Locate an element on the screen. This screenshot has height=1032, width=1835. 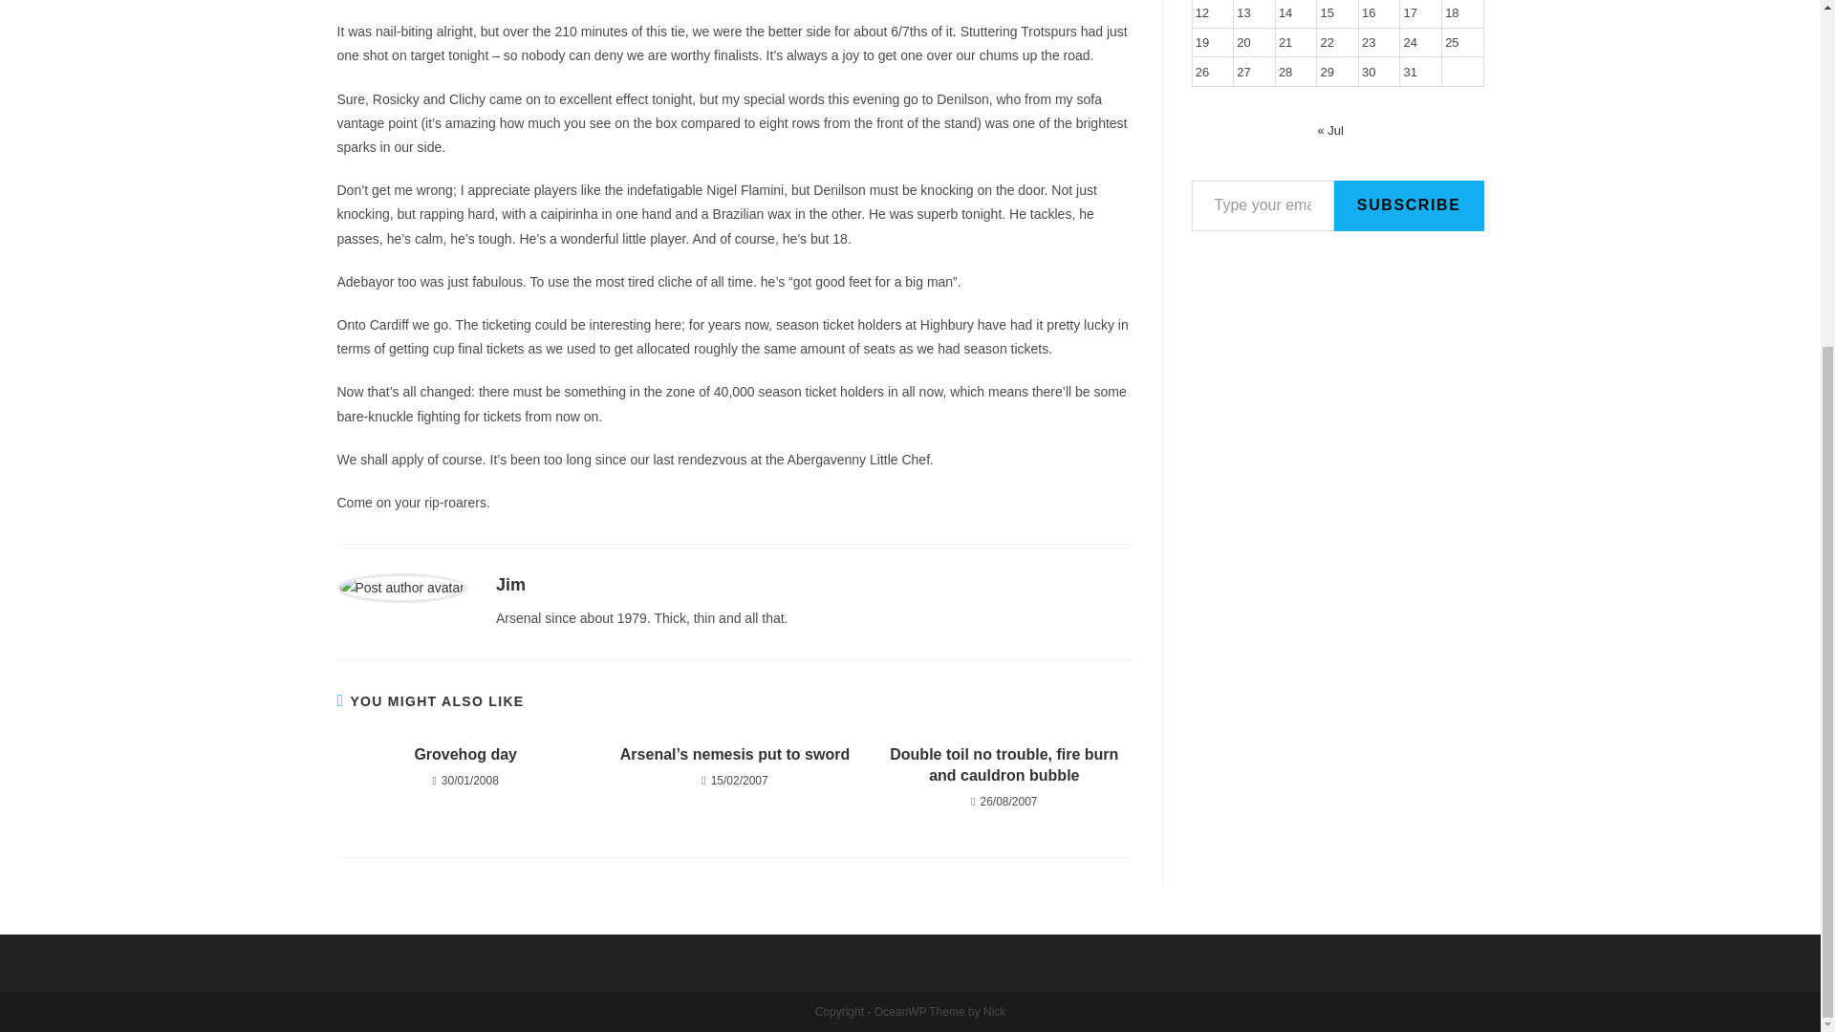
Visit author page is located at coordinates (510, 585).